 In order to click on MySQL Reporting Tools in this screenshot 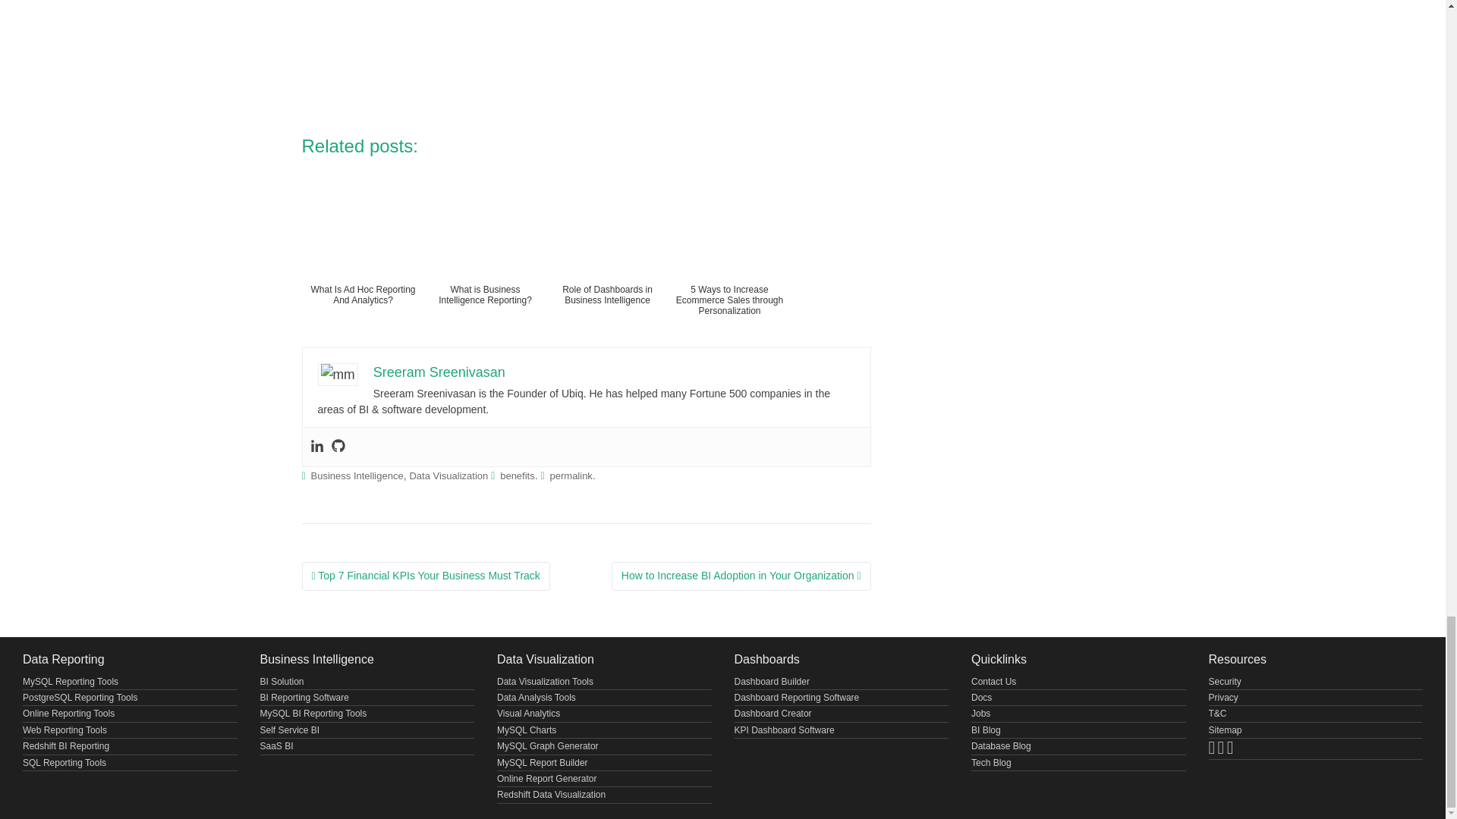, I will do `click(70, 682)`.